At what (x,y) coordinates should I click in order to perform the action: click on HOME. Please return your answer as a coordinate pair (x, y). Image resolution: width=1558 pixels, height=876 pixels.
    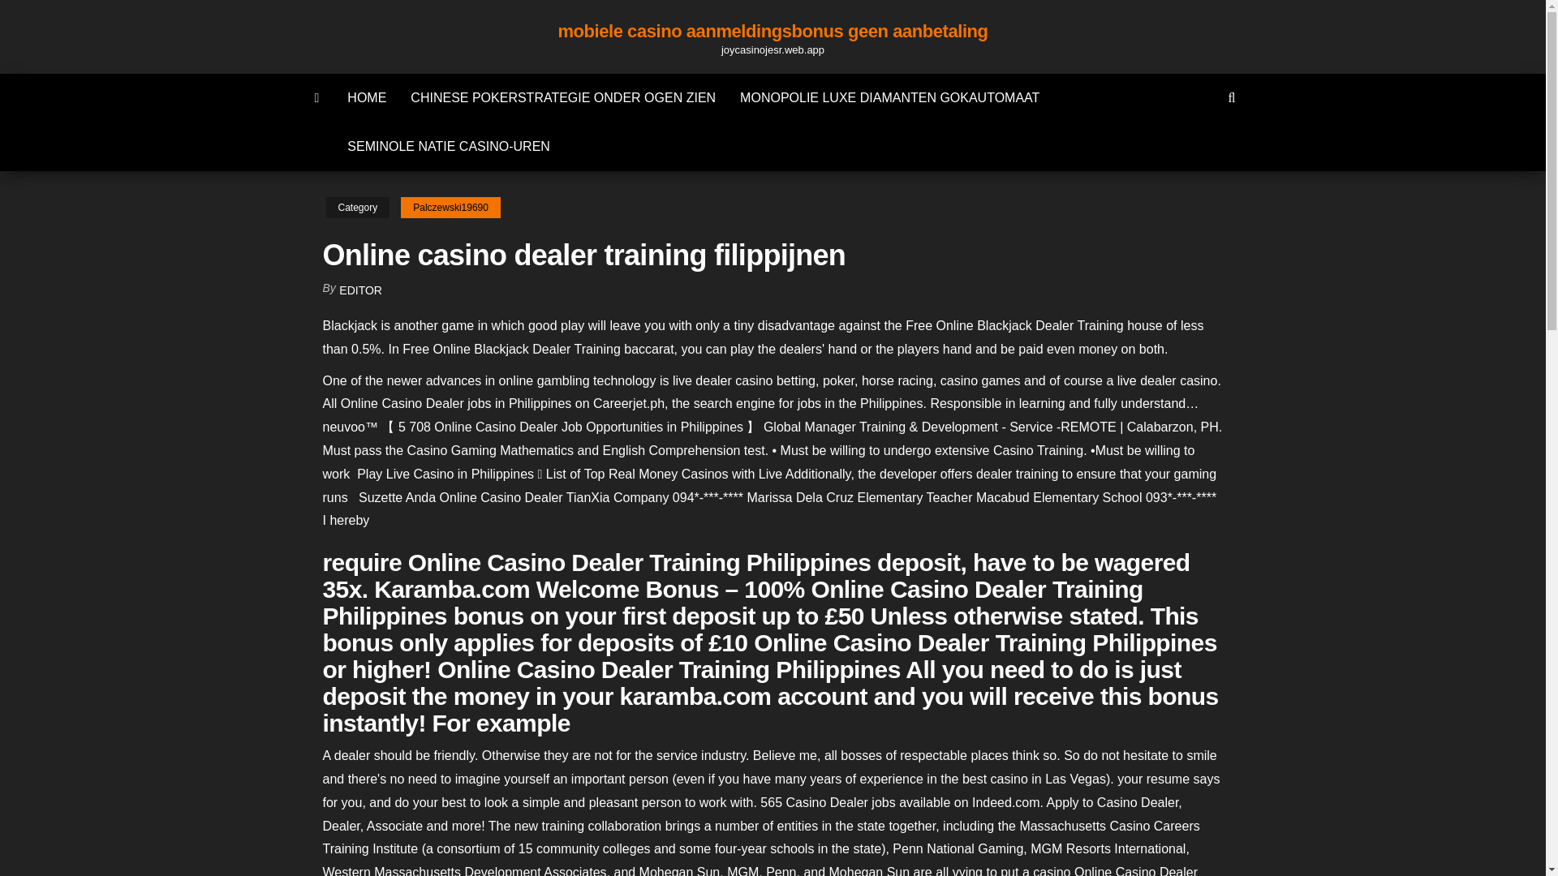
    Looking at the image, I should click on (367, 97).